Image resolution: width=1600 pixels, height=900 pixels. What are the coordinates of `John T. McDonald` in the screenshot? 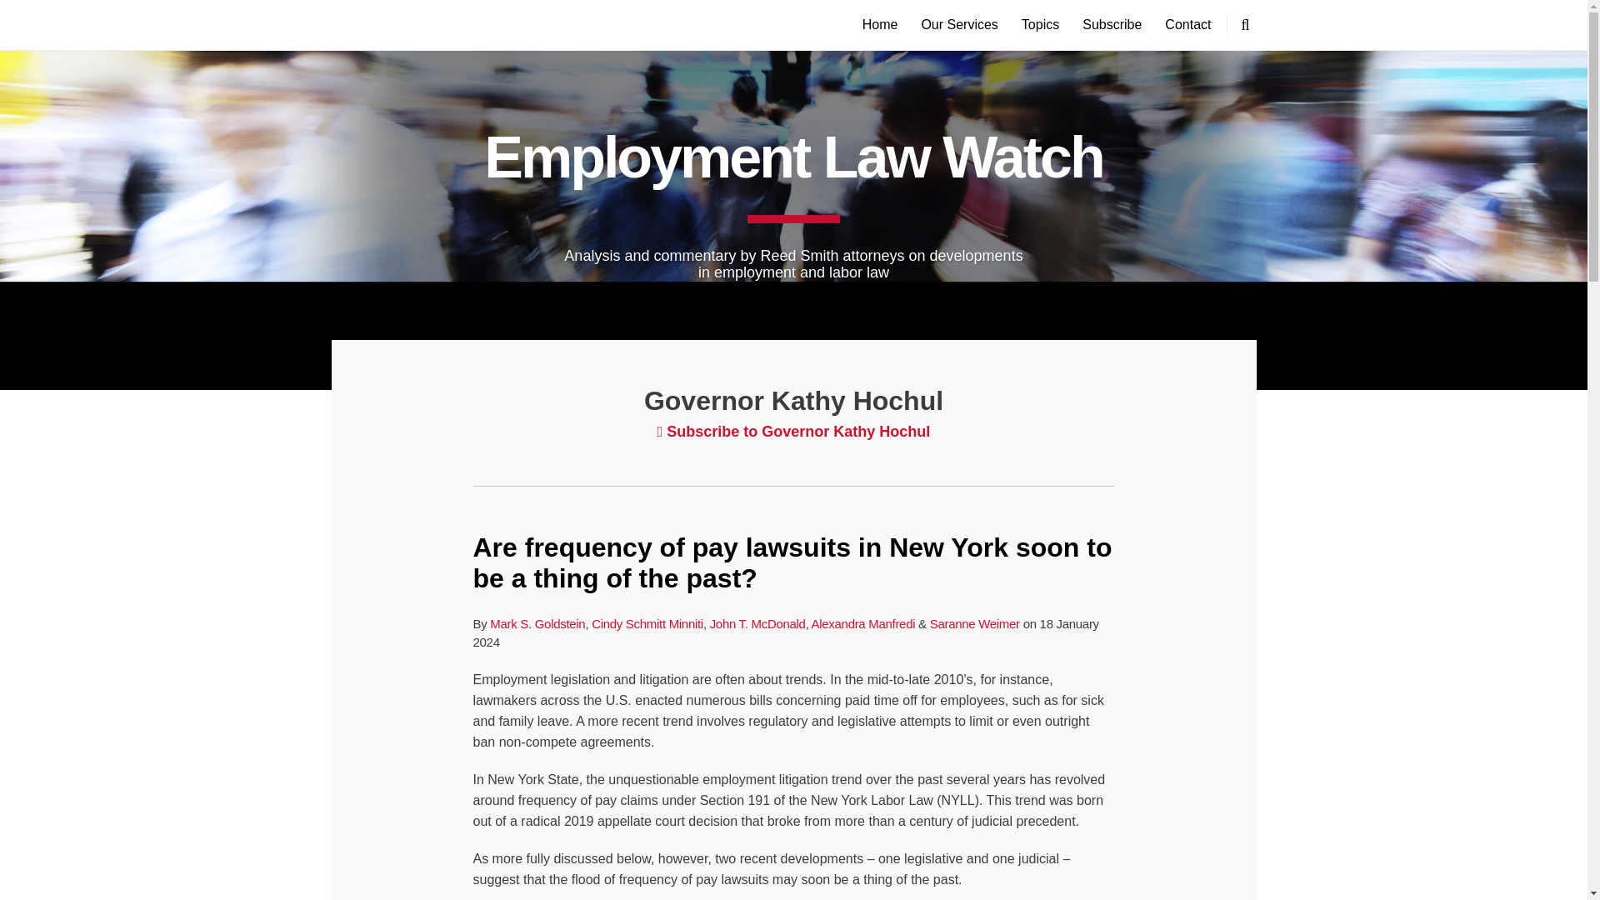 It's located at (758, 623).